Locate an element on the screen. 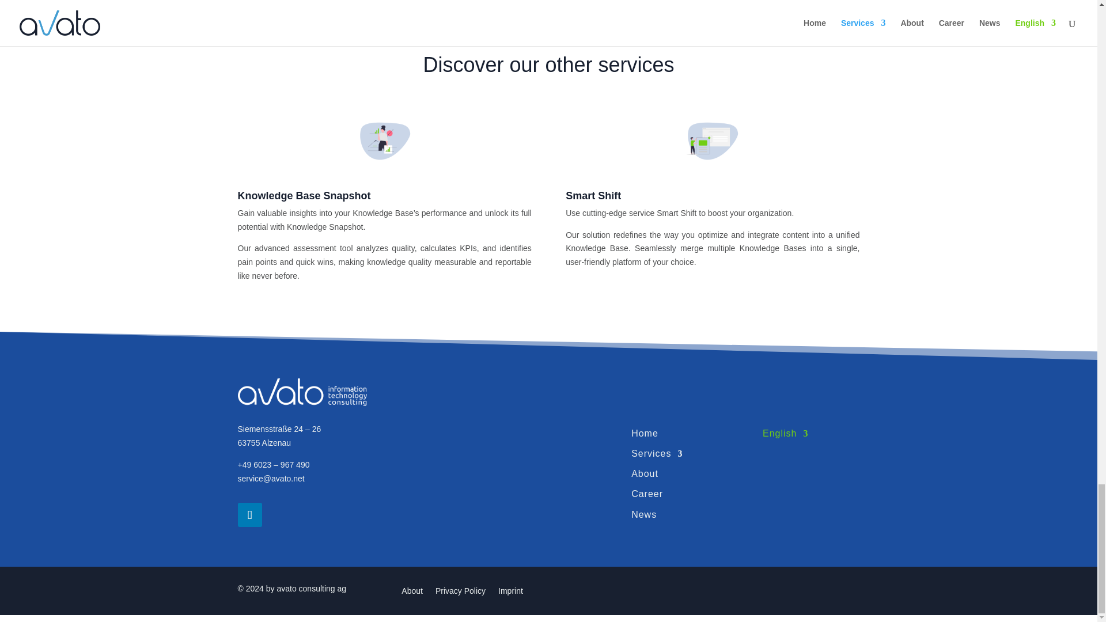  English is located at coordinates (786, 435).